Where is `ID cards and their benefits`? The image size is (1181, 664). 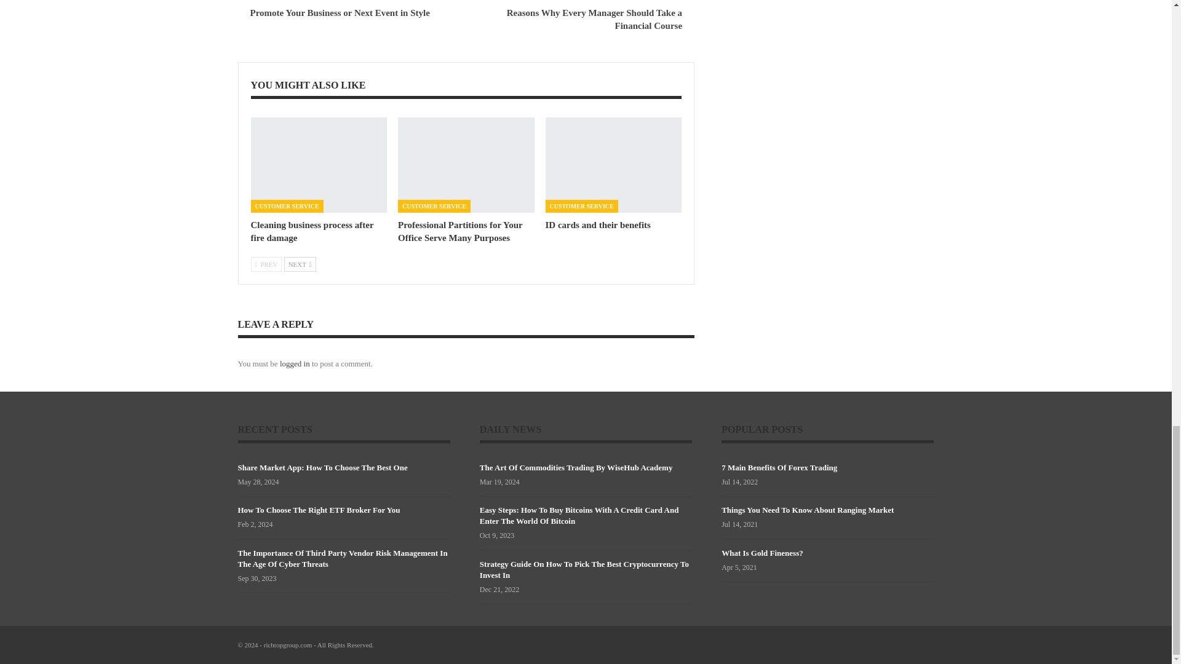
ID cards and their benefits is located at coordinates (598, 224).